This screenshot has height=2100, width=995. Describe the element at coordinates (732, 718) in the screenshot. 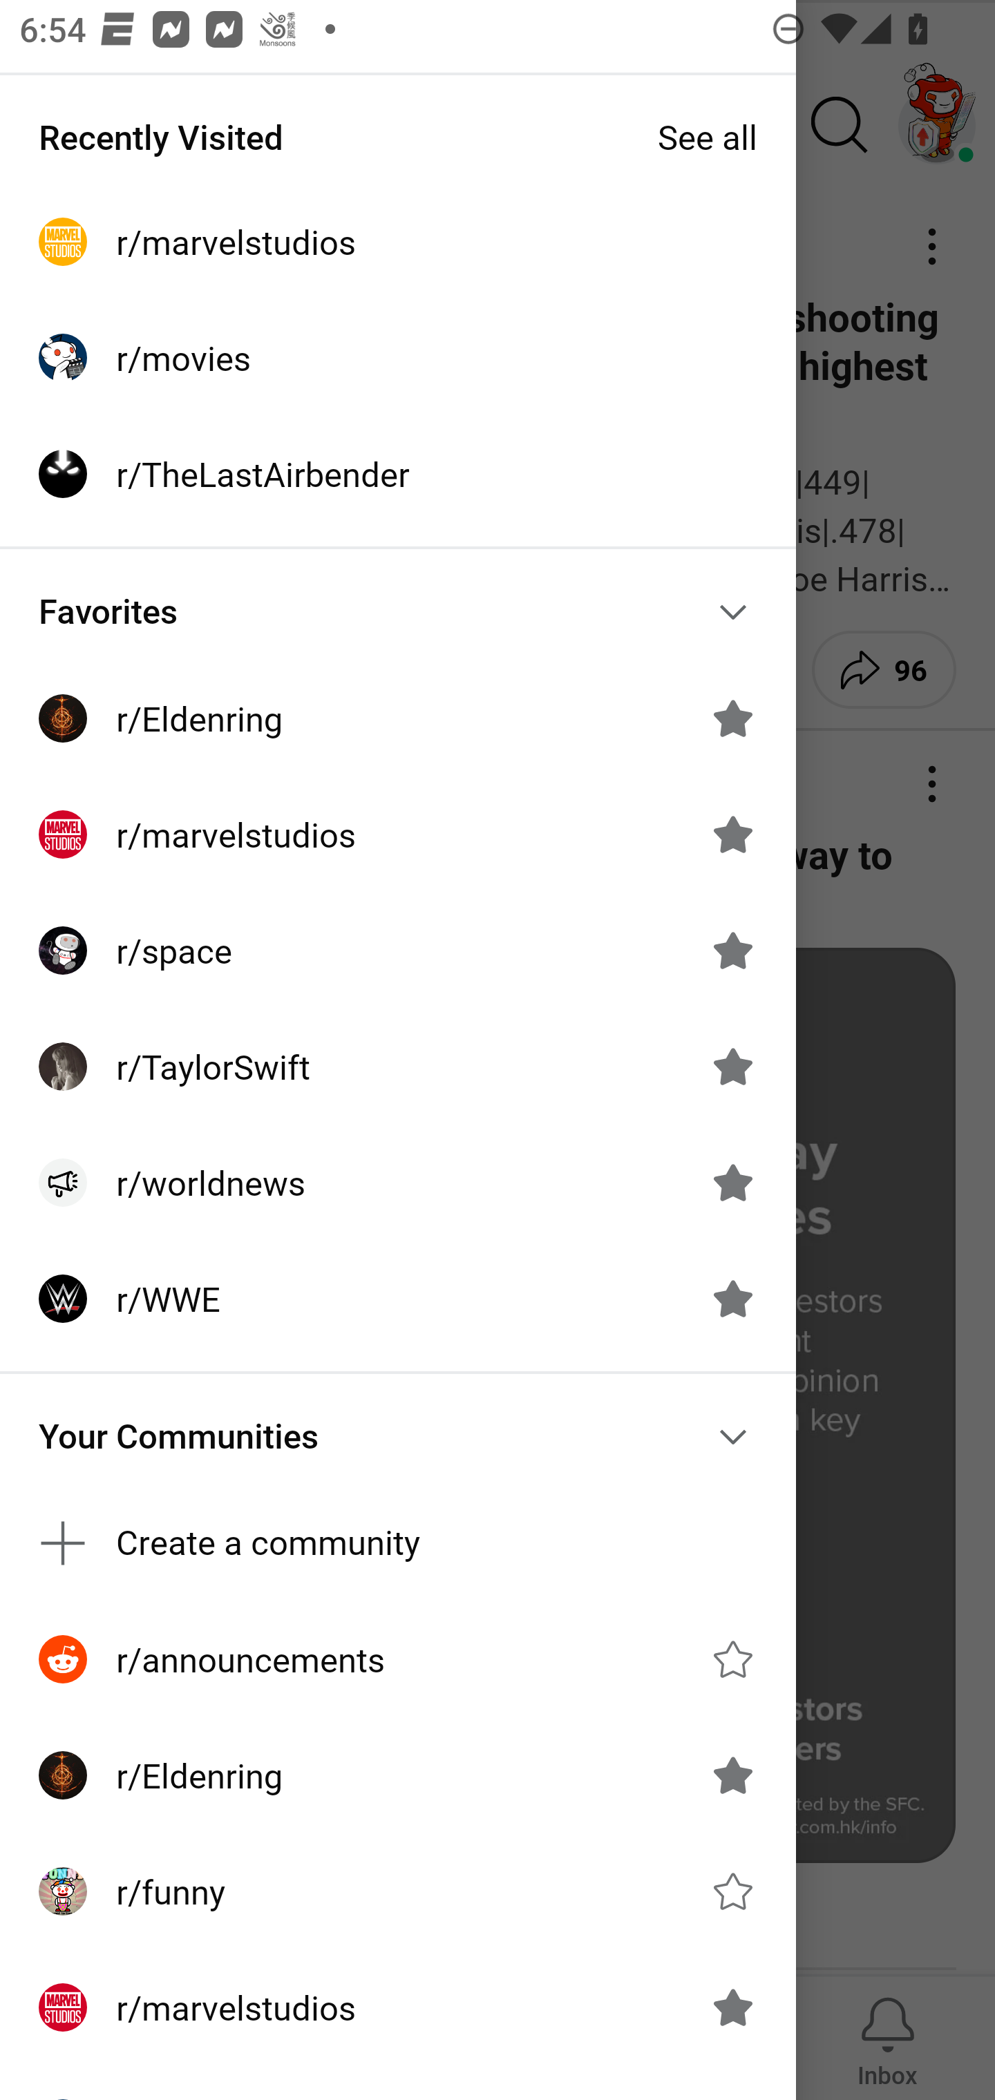

I see `Unfavorite r/Eldenring` at that location.